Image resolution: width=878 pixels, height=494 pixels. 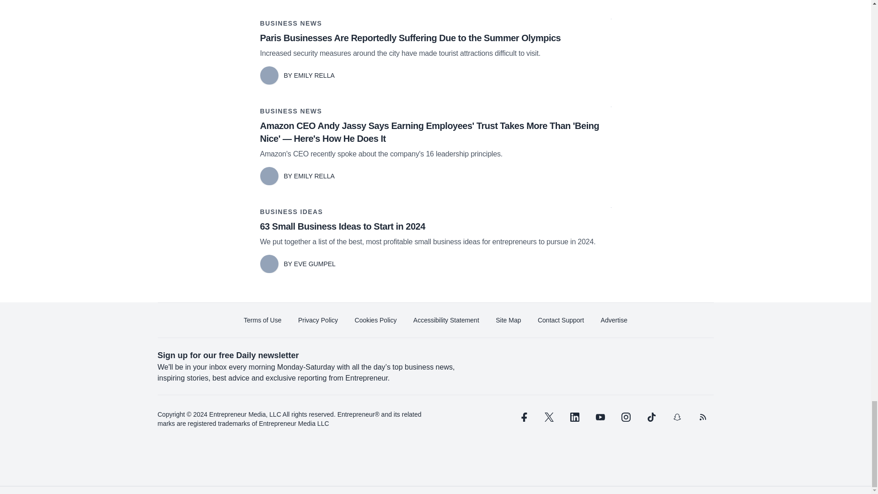 What do you see at coordinates (702, 417) in the screenshot?
I see `rss` at bounding box center [702, 417].